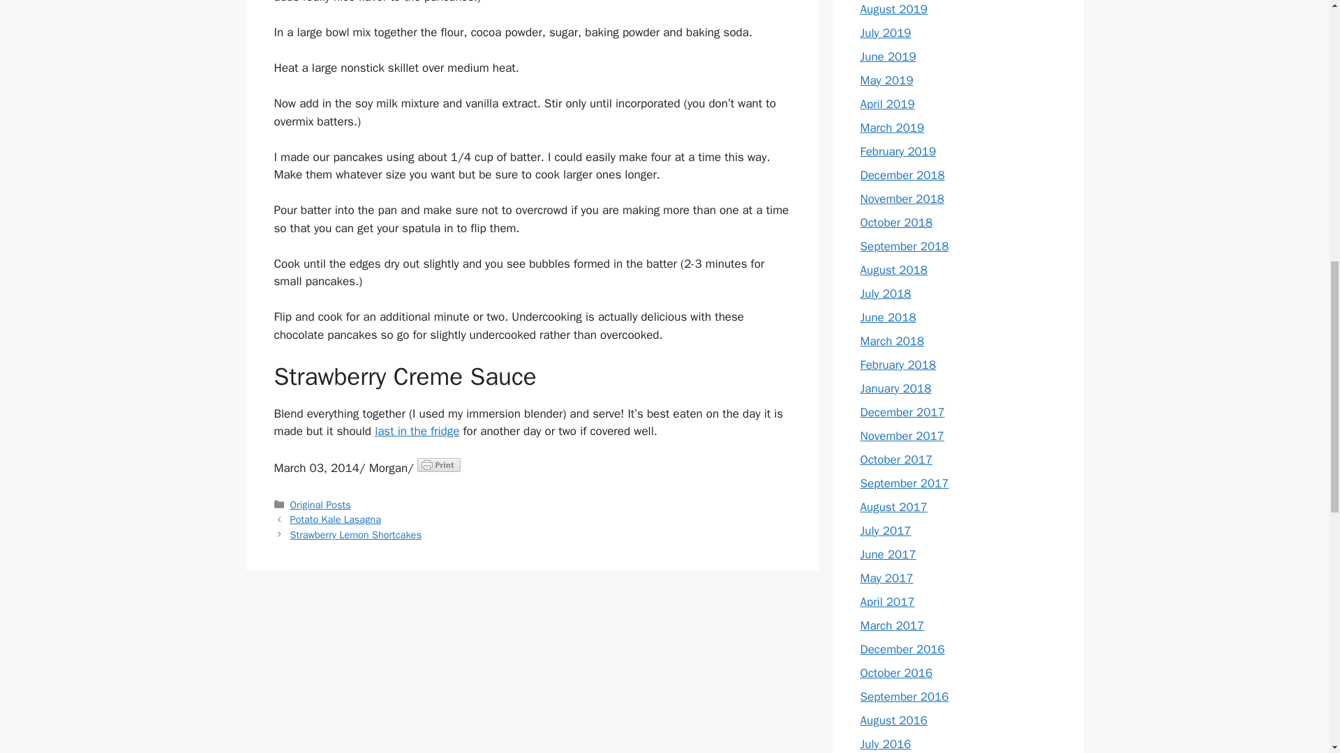 This screenshot has height=753, width=1340. Describe the element at coordinates (892, 128) in the screenshot. I see `March 2019` at that location.